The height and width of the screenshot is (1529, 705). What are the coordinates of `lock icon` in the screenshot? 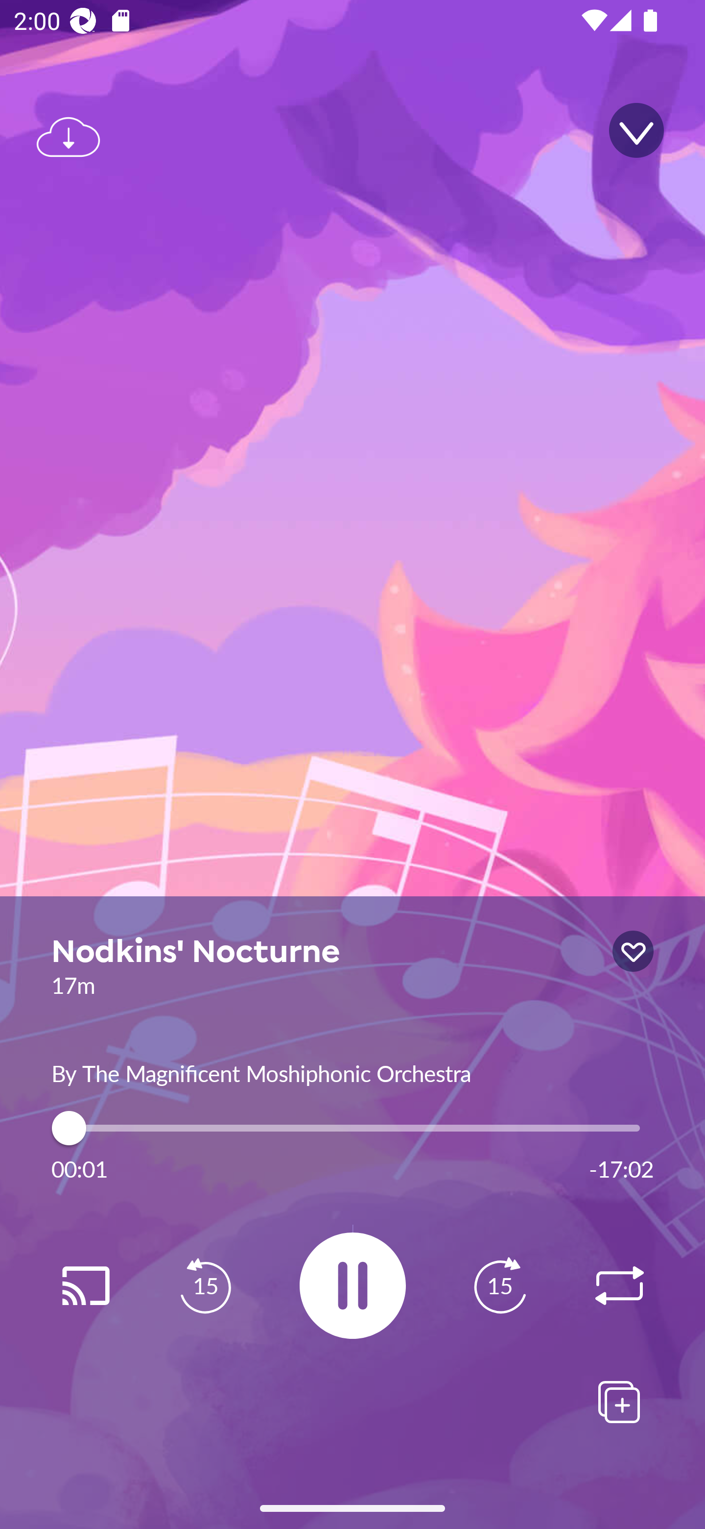 It's located at (633, 951).